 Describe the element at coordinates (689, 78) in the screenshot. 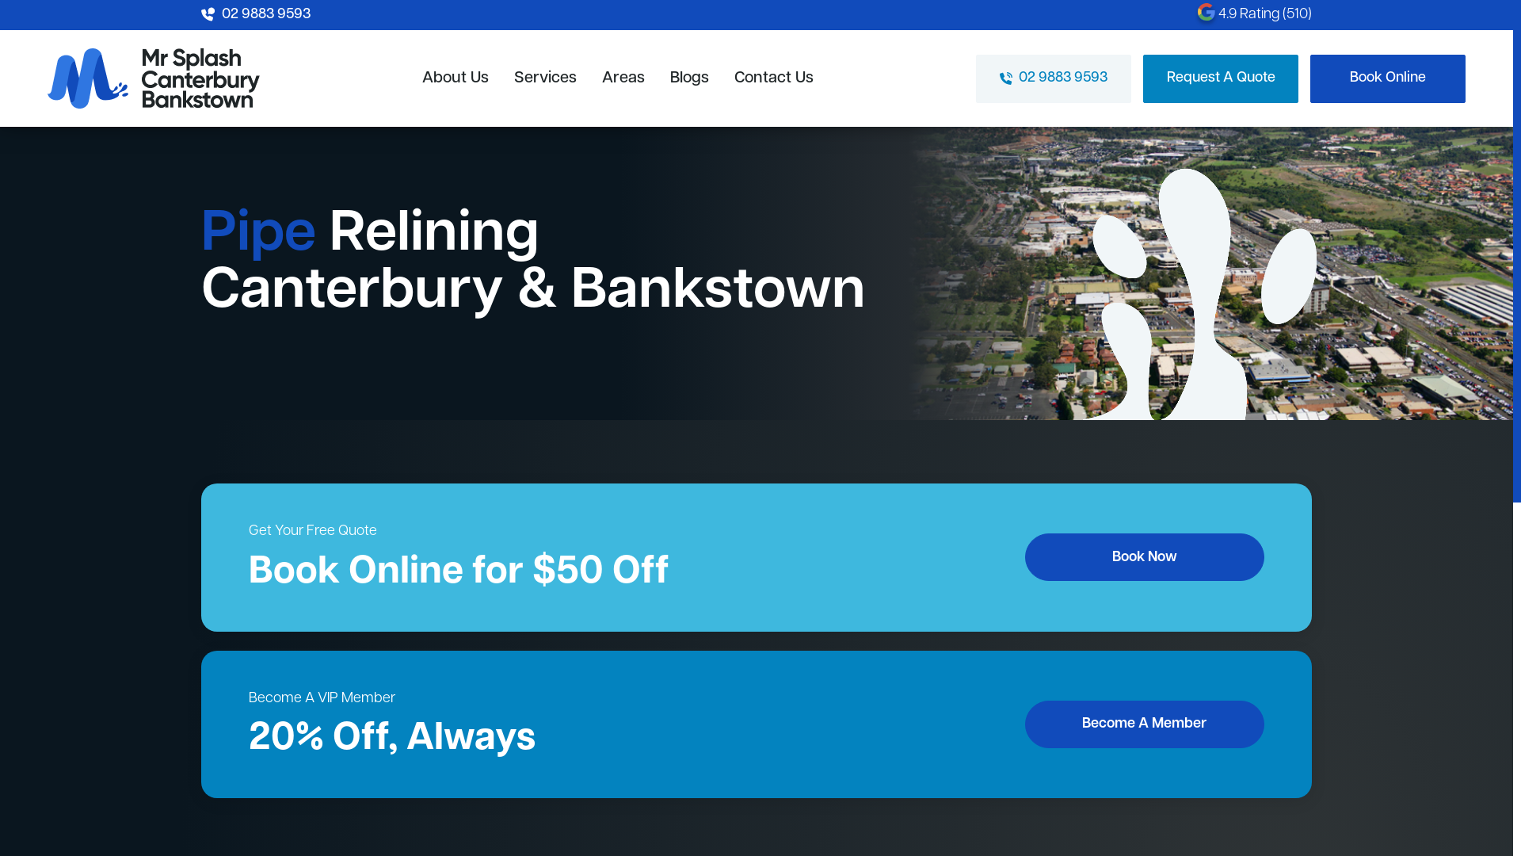

I see `Blogs` at that location.